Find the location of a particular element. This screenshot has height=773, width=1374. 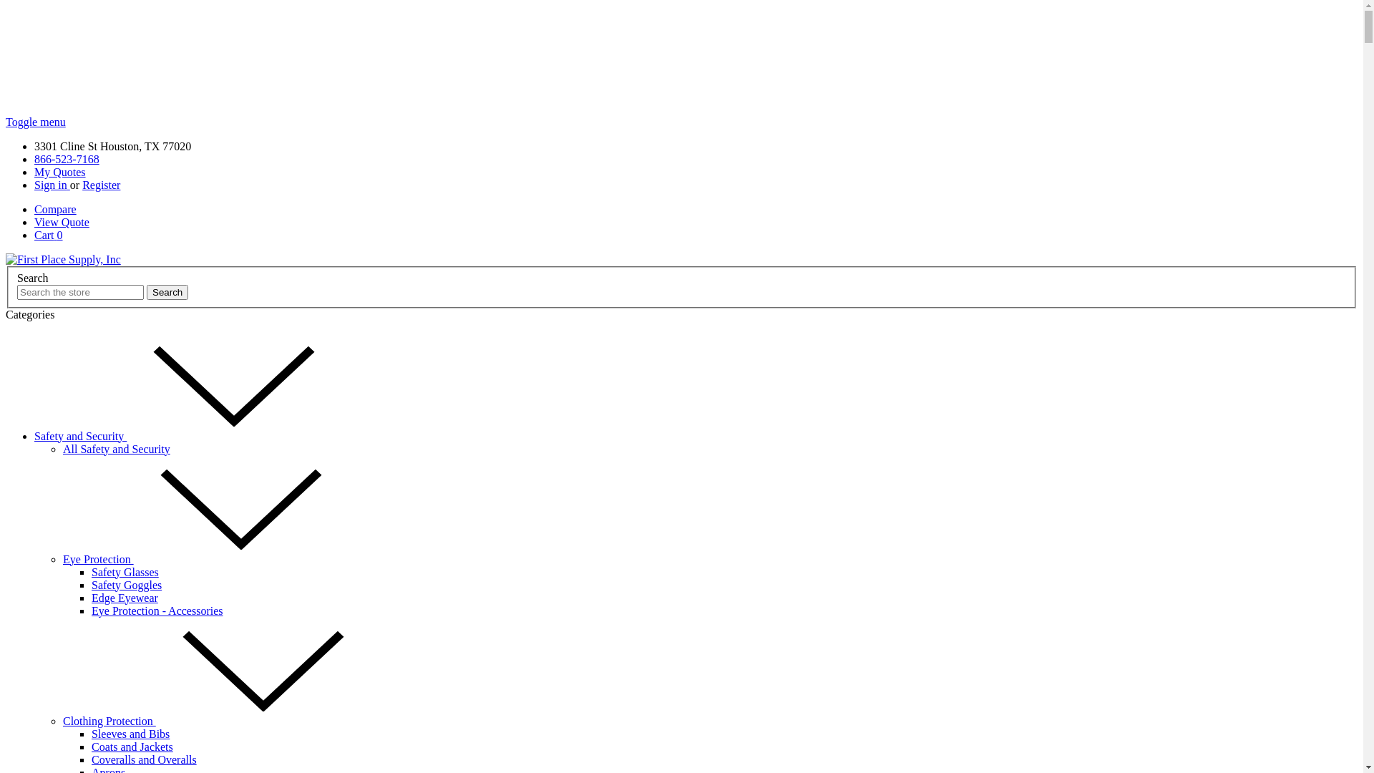

All Safety and Security is located at coordinates (117, 449).